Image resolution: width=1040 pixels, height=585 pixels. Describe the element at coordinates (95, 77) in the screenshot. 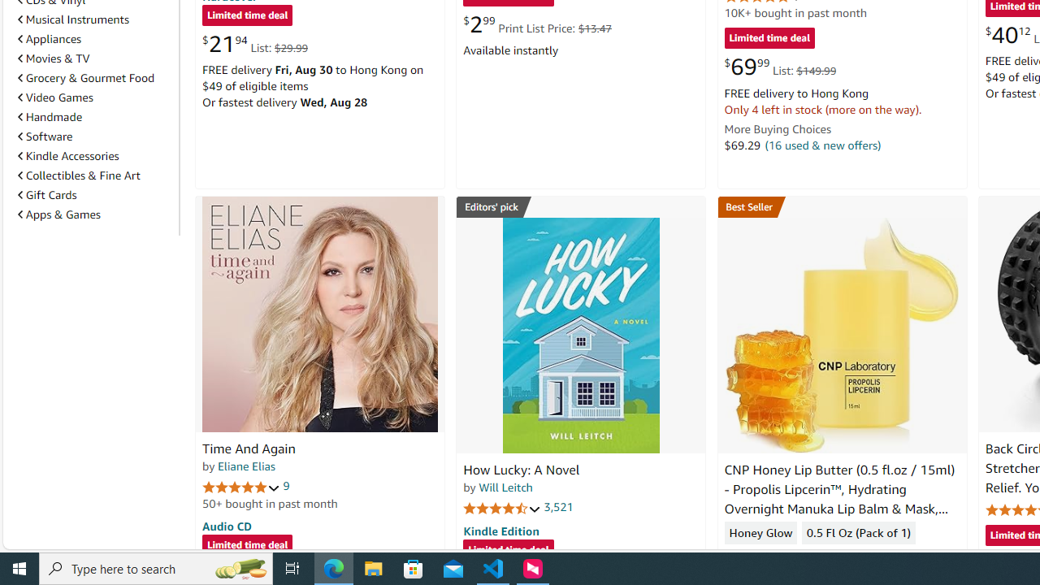

I see `Grocery & Gourmet Food` at that location.